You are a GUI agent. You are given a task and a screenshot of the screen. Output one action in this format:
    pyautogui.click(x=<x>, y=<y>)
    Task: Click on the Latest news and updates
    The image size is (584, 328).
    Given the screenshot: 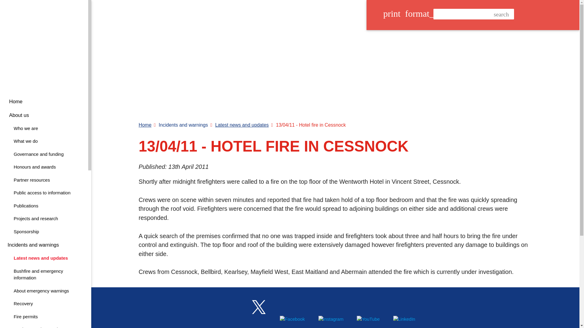 What is the action you would take?
    pyautogui.click(x=44, y=258)
    